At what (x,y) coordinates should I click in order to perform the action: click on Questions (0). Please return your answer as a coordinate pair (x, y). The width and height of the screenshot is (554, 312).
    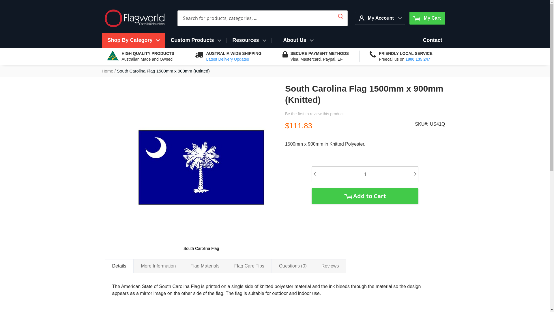
    Looking at the image, I should click on (293, 266).